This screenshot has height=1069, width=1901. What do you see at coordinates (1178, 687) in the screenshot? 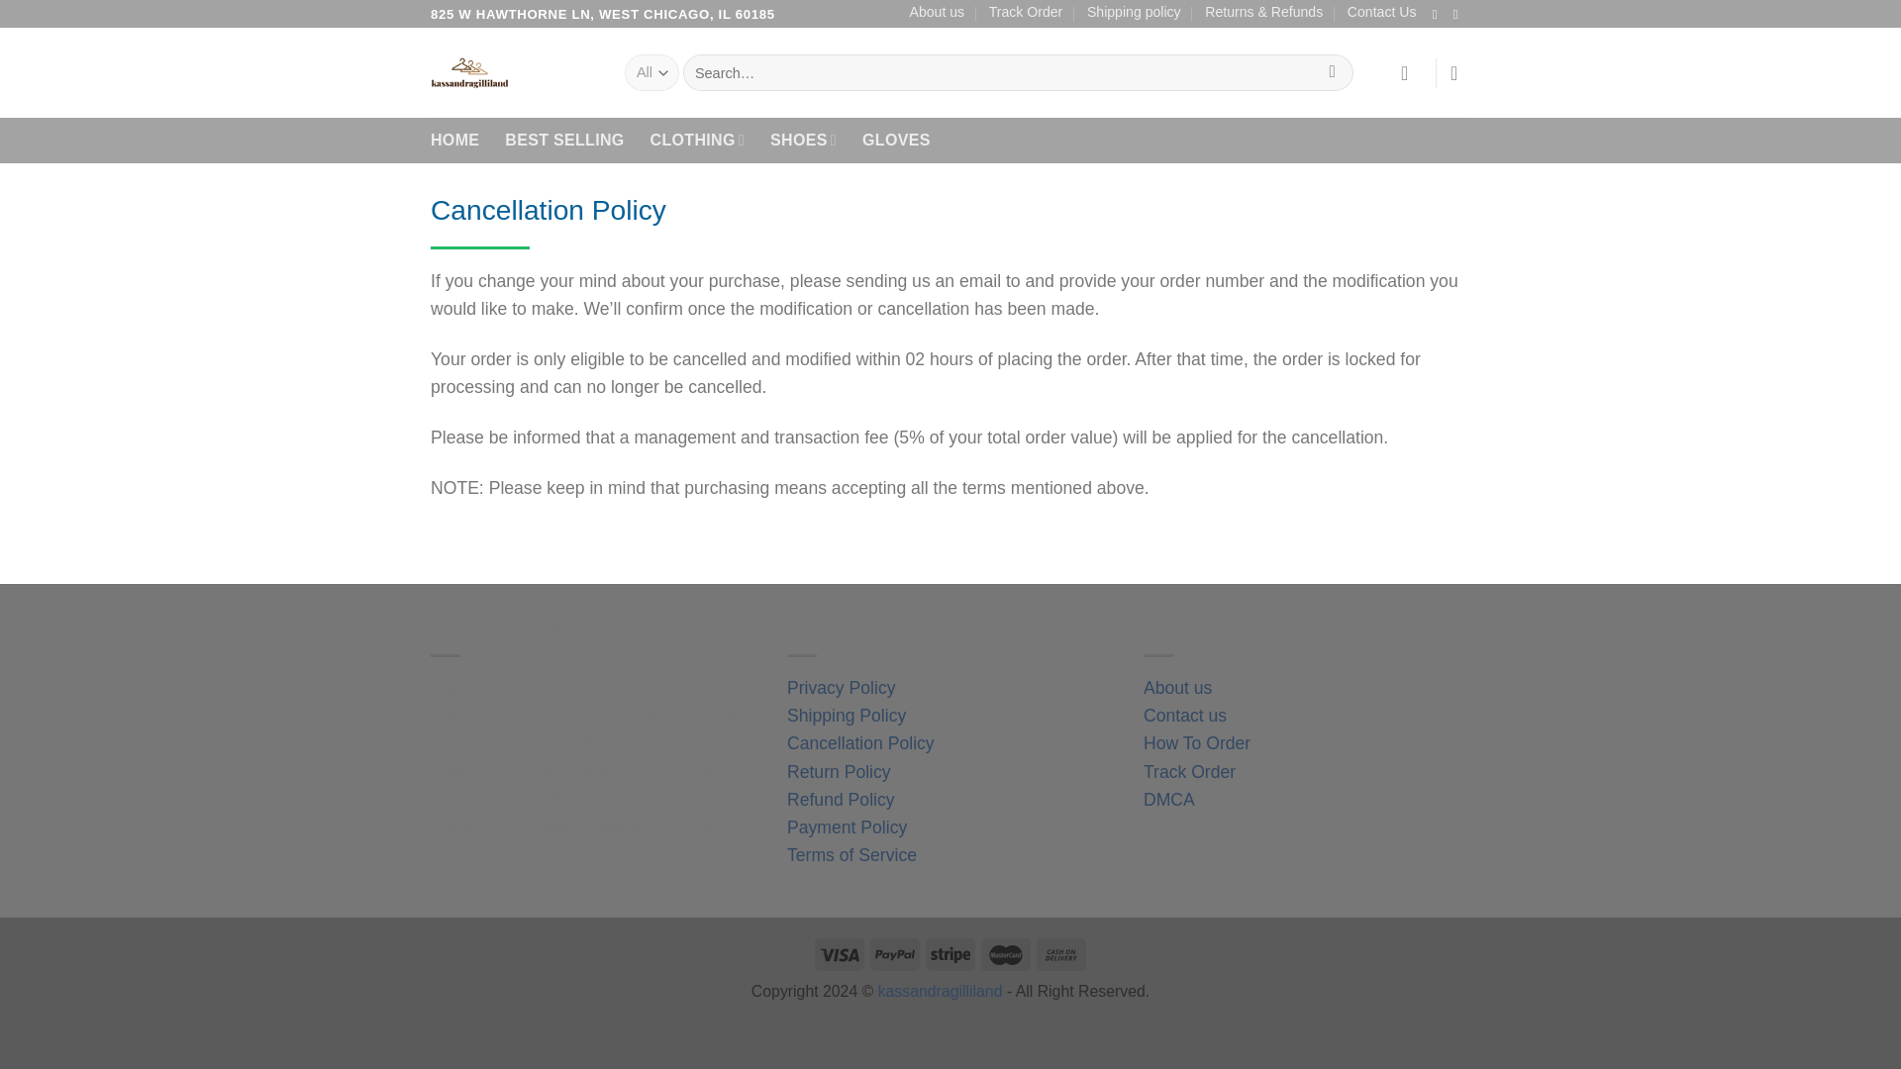
I see `About us` at bounding box center [1178, 687].